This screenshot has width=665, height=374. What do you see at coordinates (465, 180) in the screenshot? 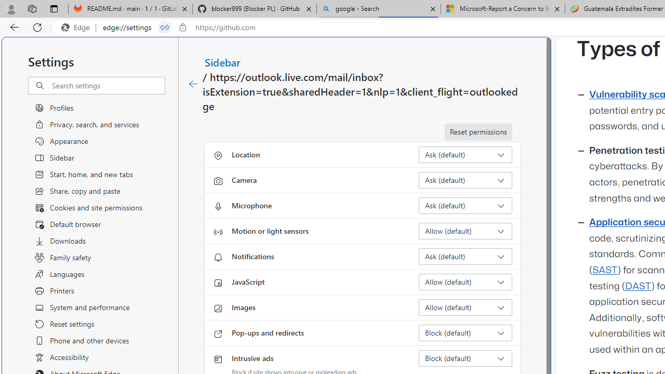
I see `Camera Ask (default)` at bounding box center [465, 180].